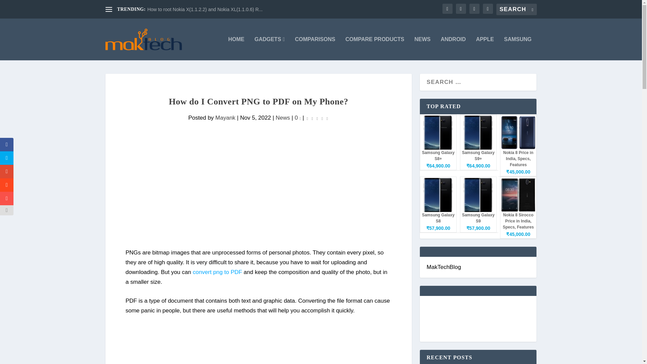 The width and height of the screenshot is (647, 364). Describe the element at coordinates (258, 344) in the screenshot. I see `Advertisement` at that location.